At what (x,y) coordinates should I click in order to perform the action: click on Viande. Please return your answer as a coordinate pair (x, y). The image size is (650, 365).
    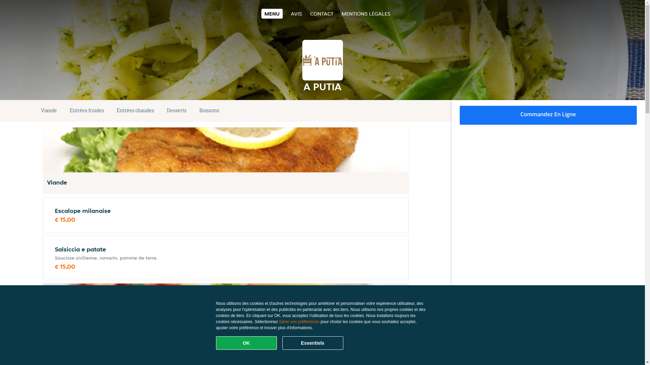
    Looking at the image, I should click on (49, 111).